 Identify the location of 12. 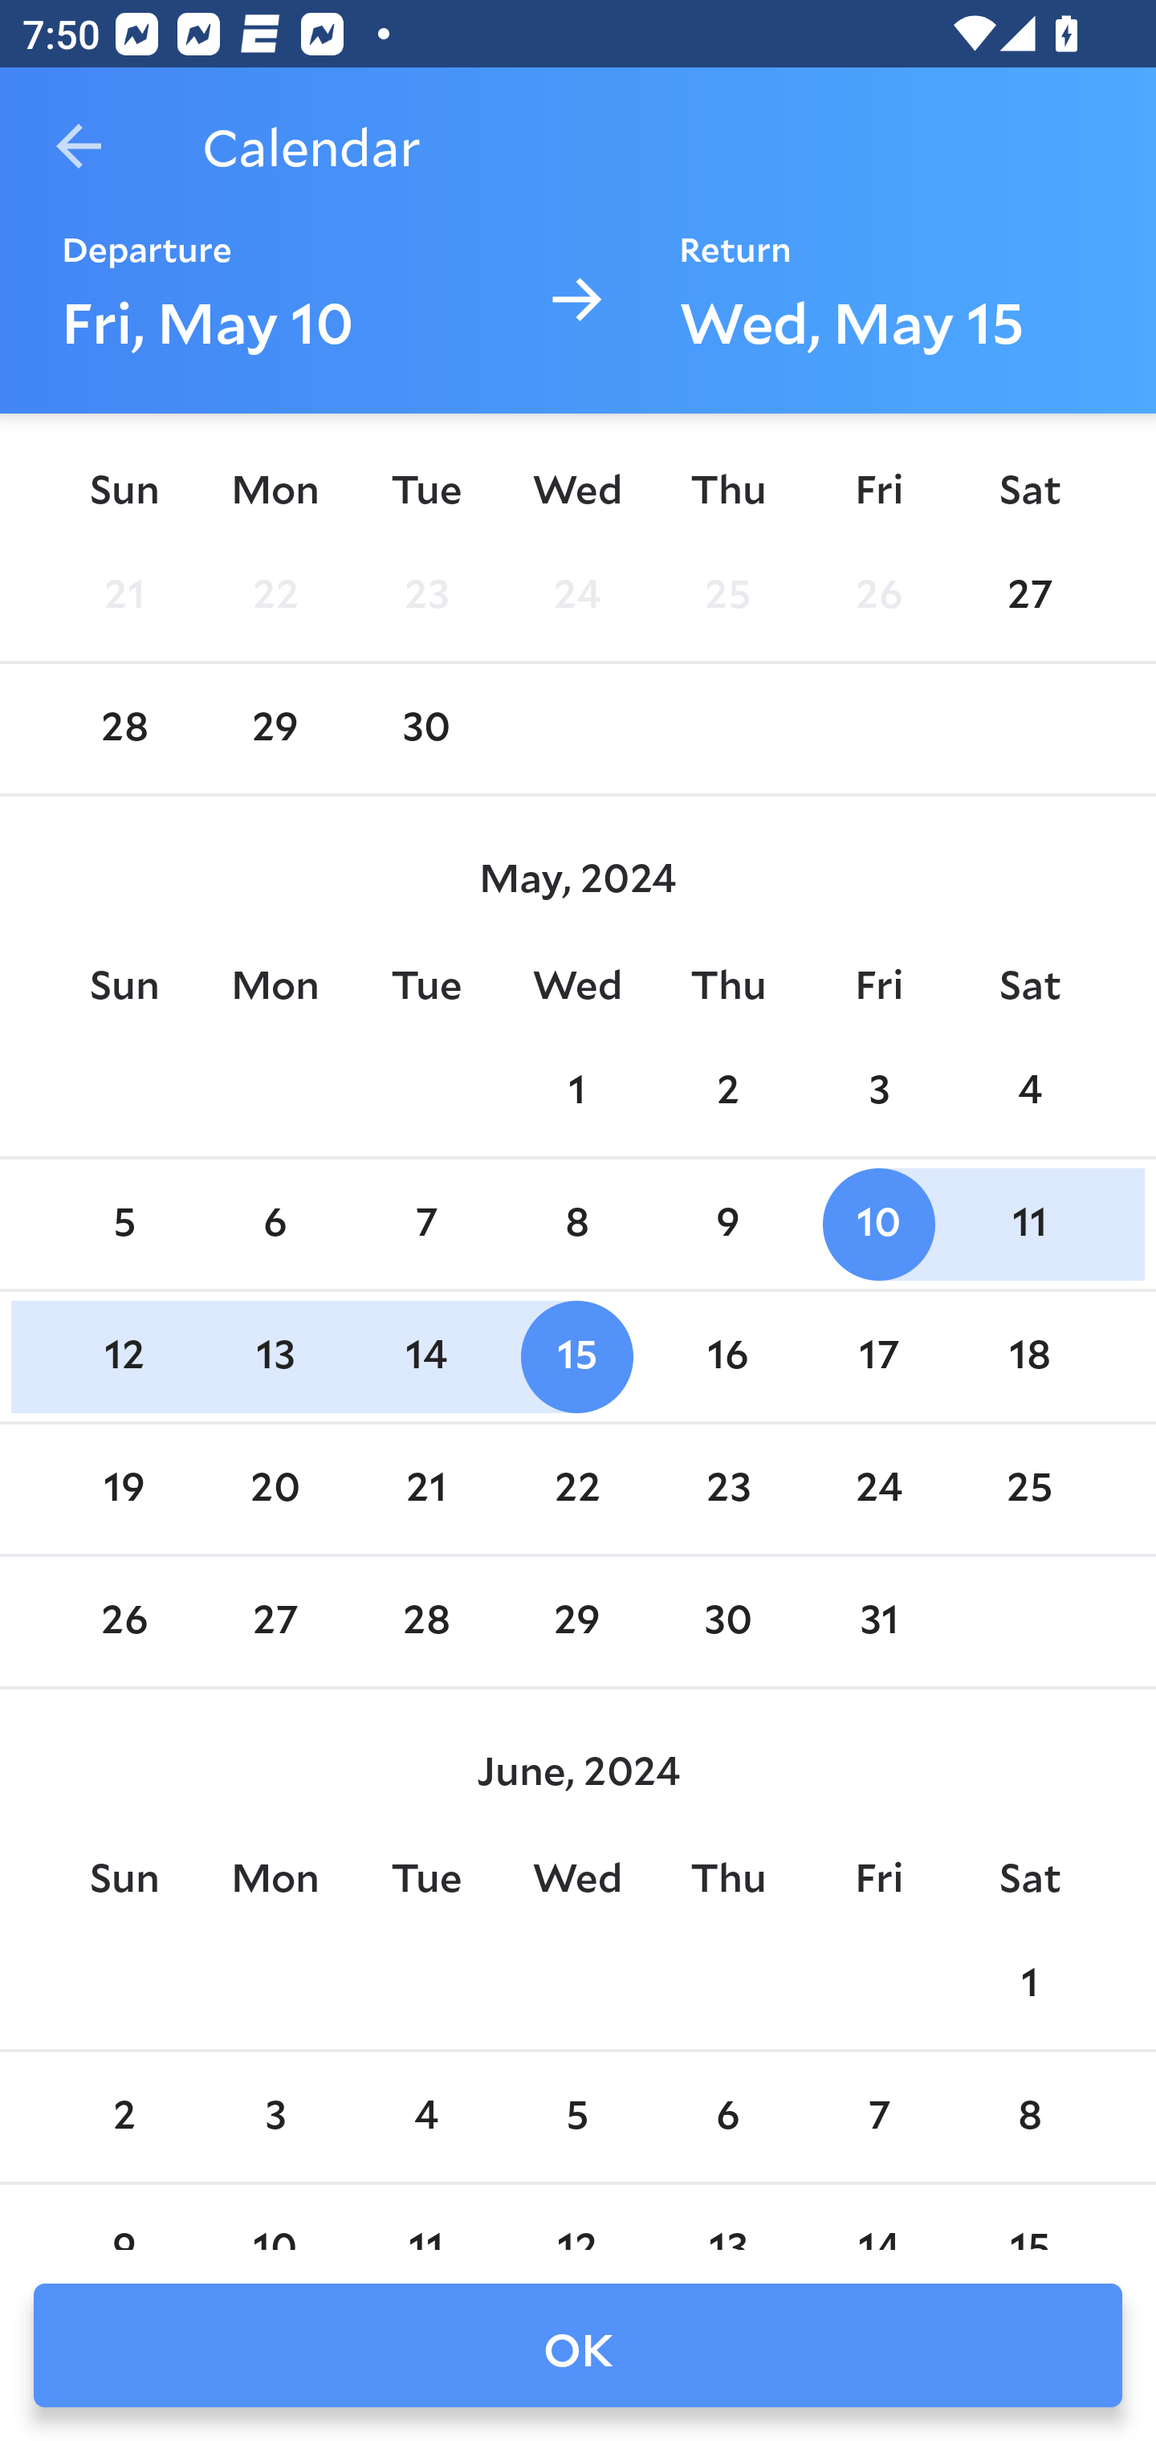
(124, 1357).